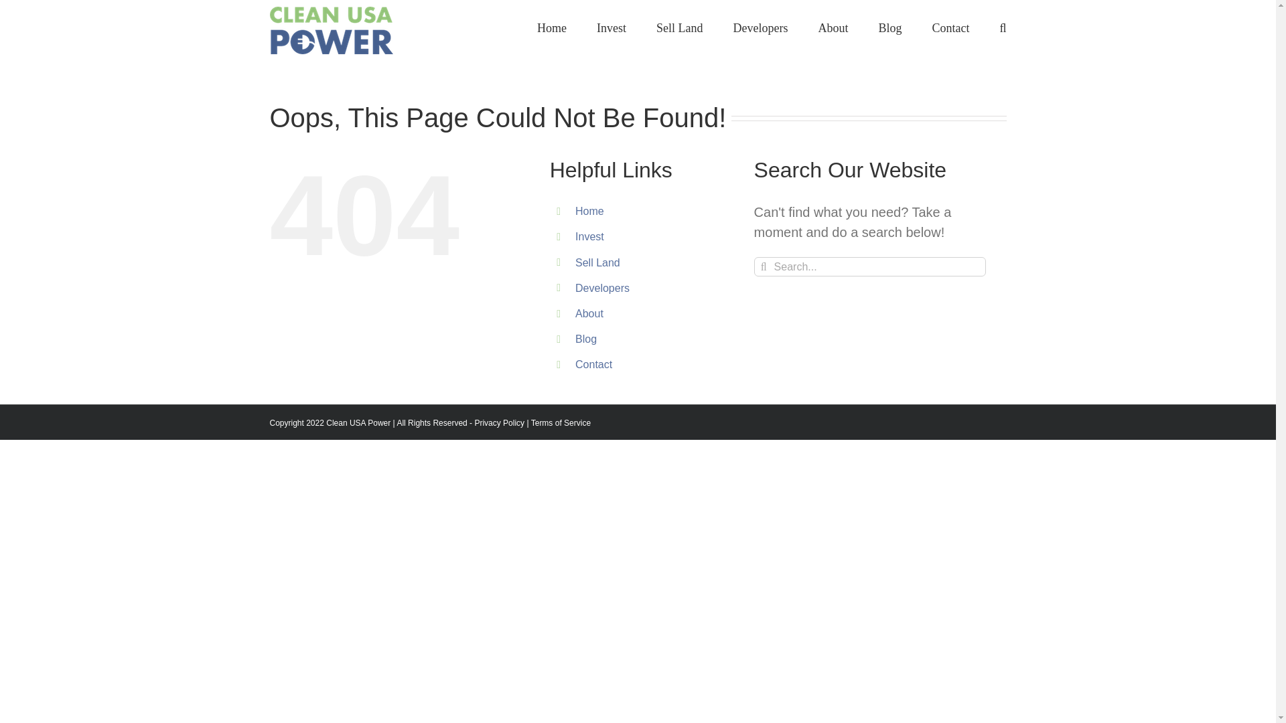  What do you see at coordinates (500, 423) in the screenshot?
I see `Privacy Policy` at bounding box center [500, 423].